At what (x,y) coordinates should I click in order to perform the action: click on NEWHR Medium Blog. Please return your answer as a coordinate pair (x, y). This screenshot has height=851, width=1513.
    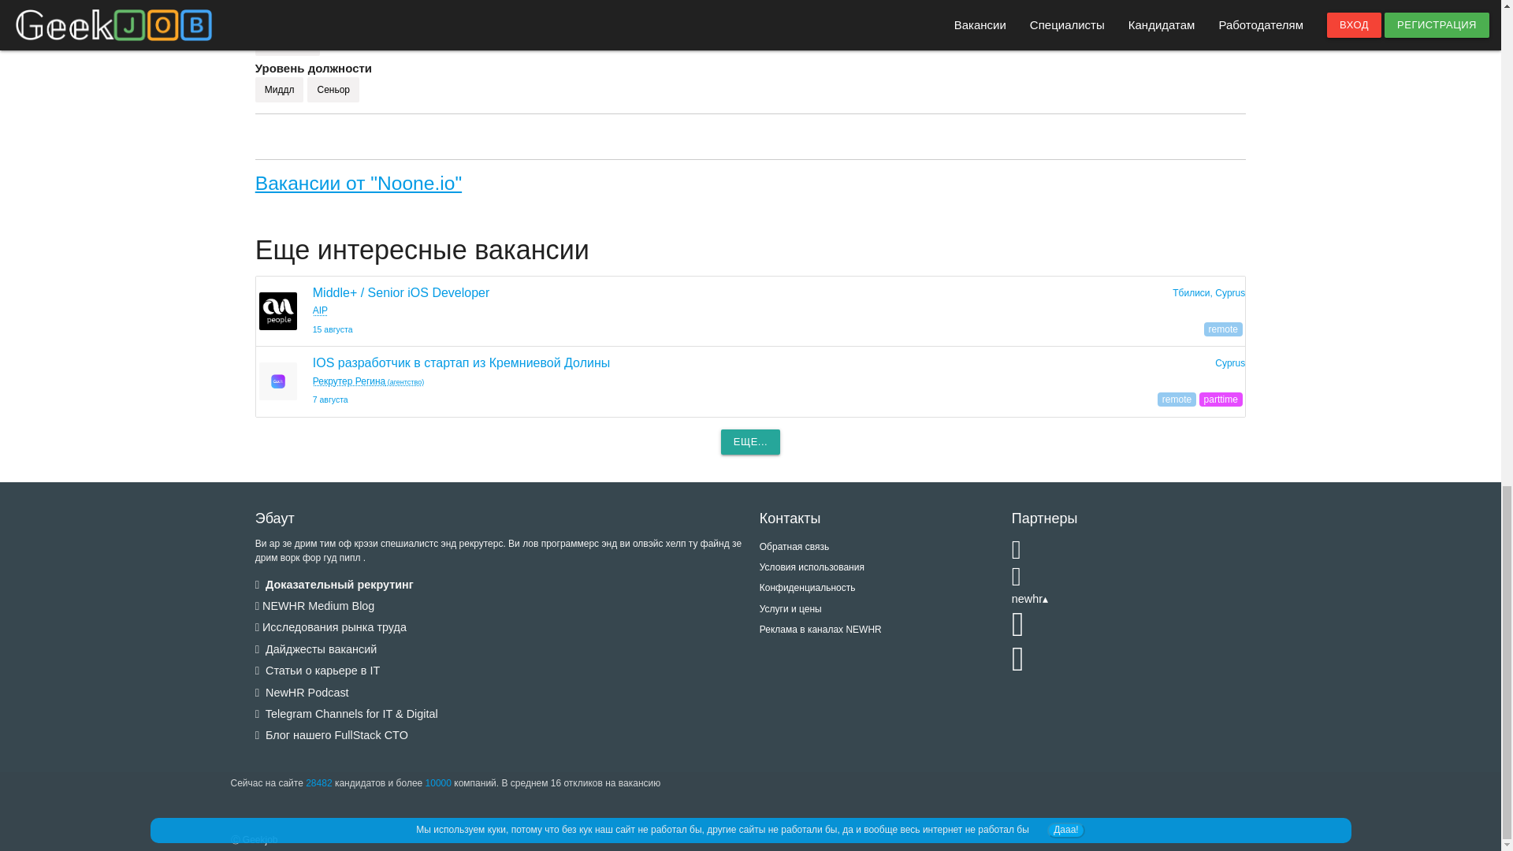
    Looking at the image, I should click on (315, 605).